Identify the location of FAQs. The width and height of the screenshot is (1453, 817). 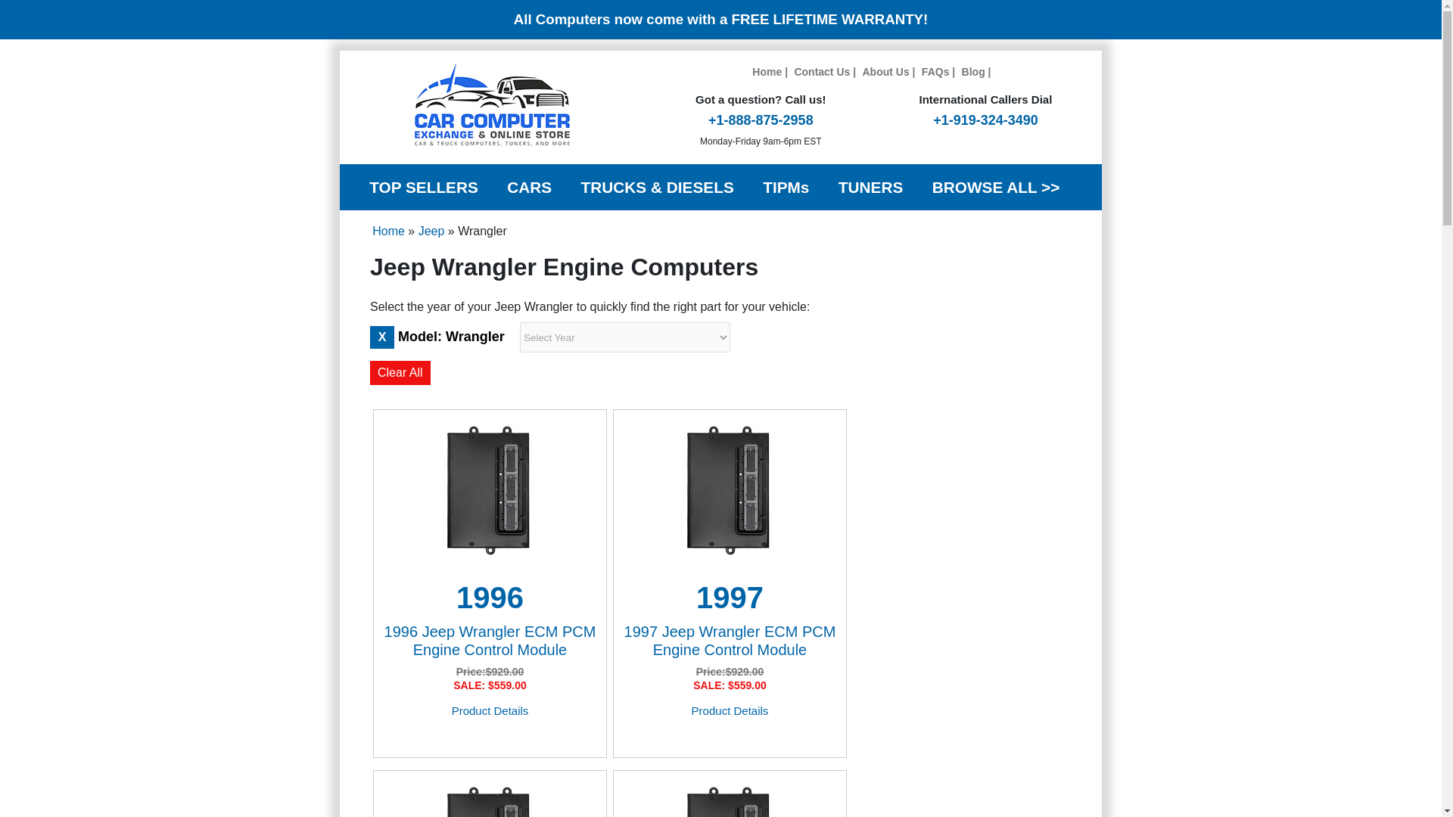
(935, 71).